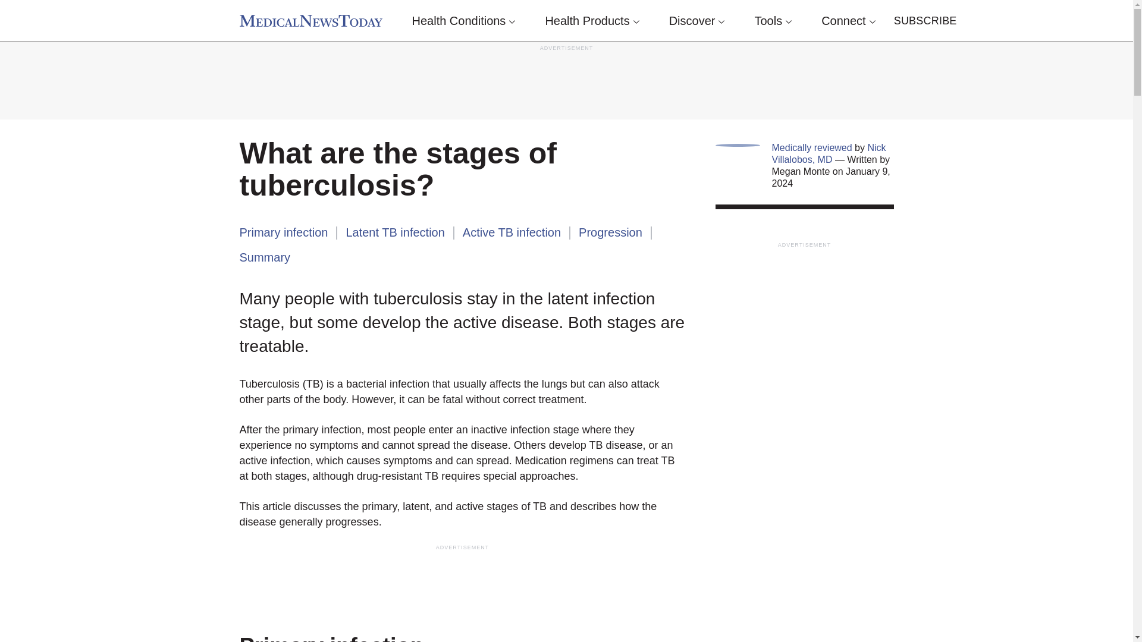 The image size is (1142, 642). I want to click on SUBSCRIBE, so click(925, 21).